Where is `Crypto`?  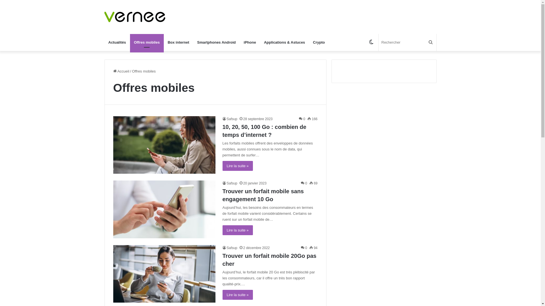
Crypto is located at coordinates (319, 42).